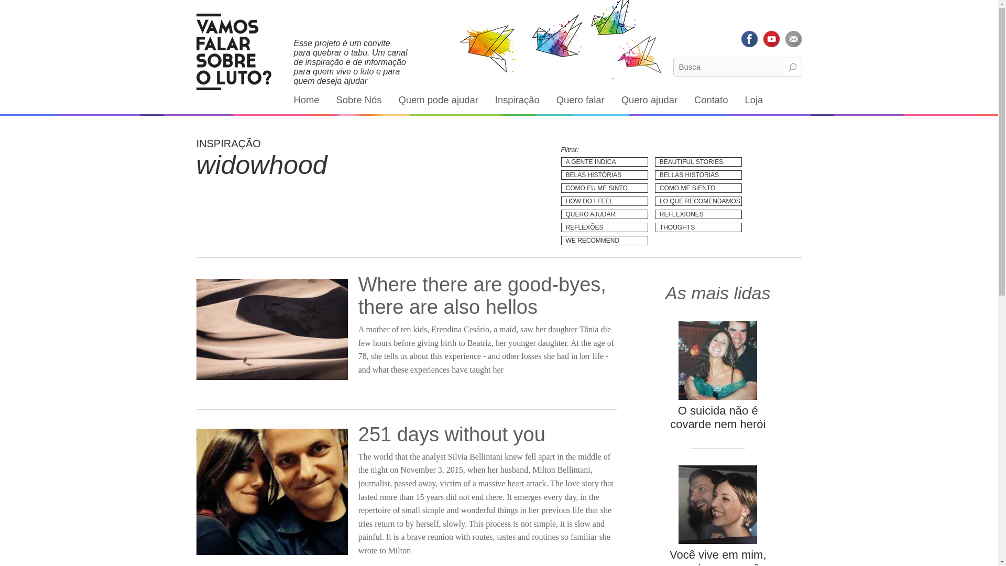  Describe the element at coordinates (604, 214) in the screenshot. I see `QUERO AJUDAR` at that location.